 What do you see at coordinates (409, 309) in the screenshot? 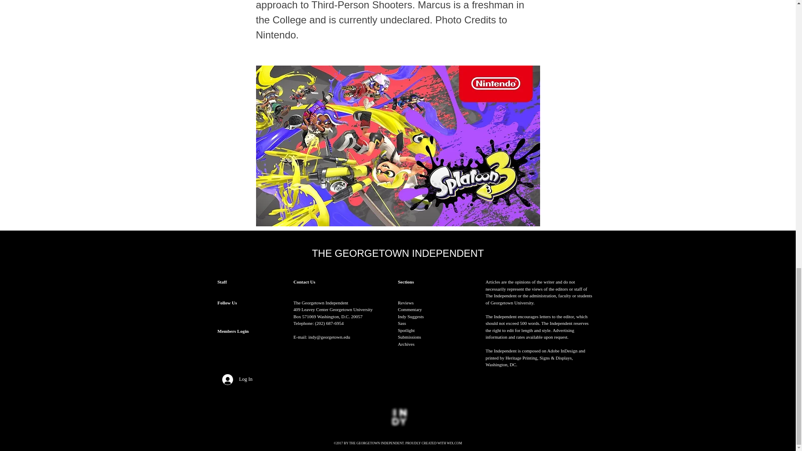
I see `Commentary` at bounding box center [409, 309].